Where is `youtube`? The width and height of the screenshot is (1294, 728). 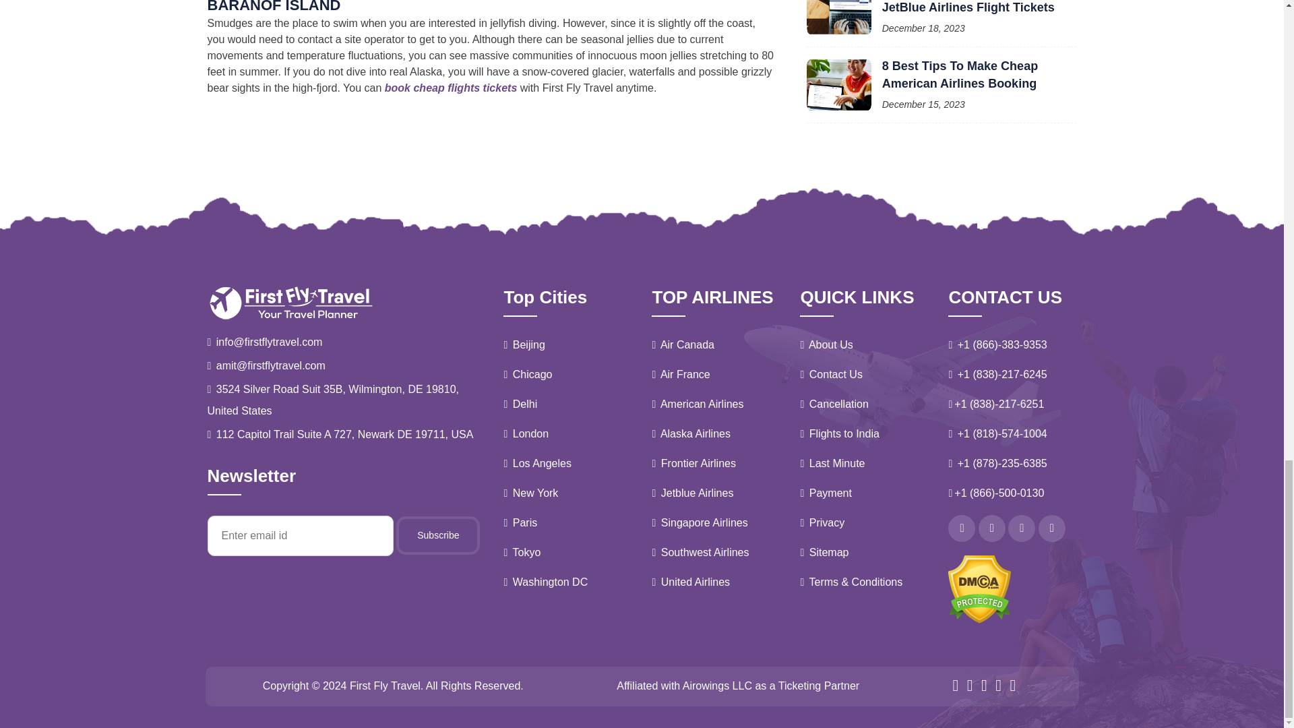 youtube is located at coordinates (1051, 528).